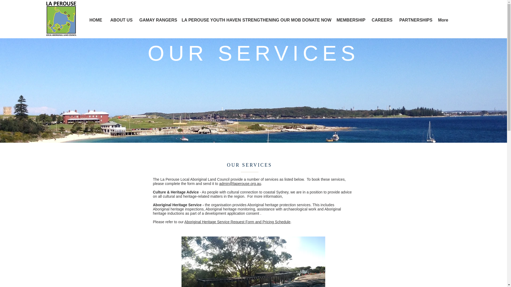 This screenshot has height=287, width=511. What do you see at coordinates (415, 20) in the screenshot?
I see `PARTNERSHIPS` at bounding box center [415, 20].